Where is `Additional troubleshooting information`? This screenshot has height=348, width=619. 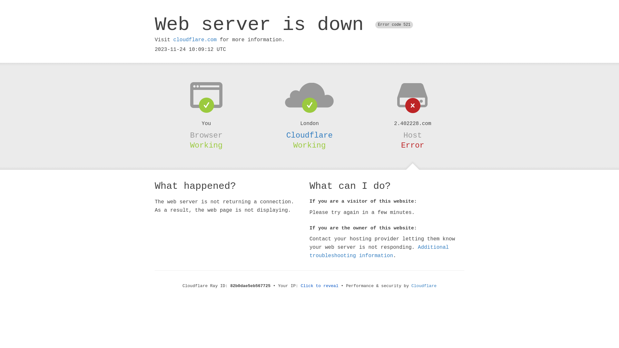
Additional troubleshooting information is located at coordinates (379, 251).